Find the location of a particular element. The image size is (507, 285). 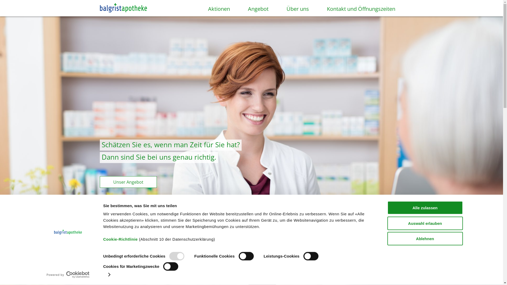

Aktionen is located at coordinates (214, 11).